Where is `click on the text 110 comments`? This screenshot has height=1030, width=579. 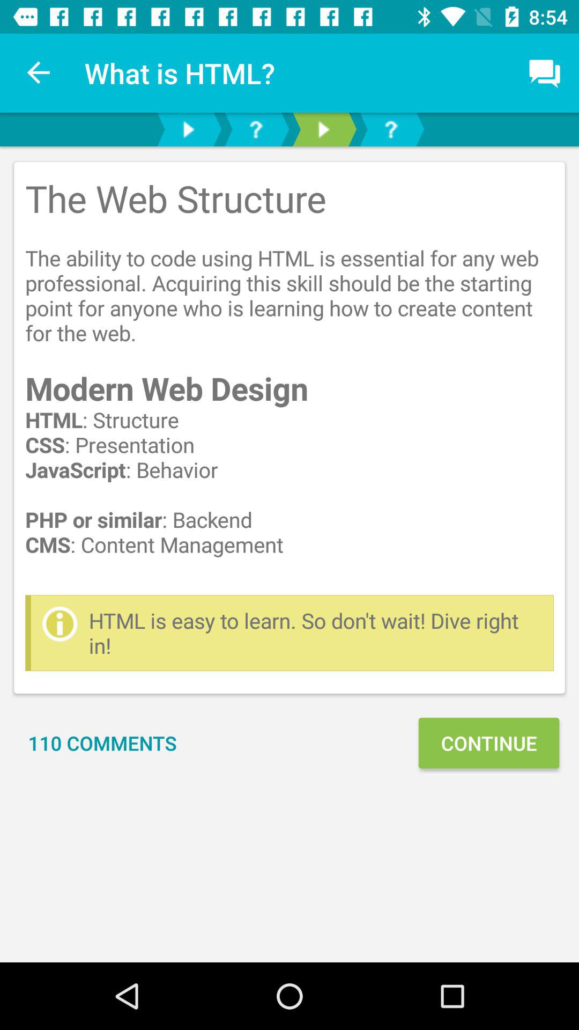
click on the text 110 comments is located at coordinates (102, 742).